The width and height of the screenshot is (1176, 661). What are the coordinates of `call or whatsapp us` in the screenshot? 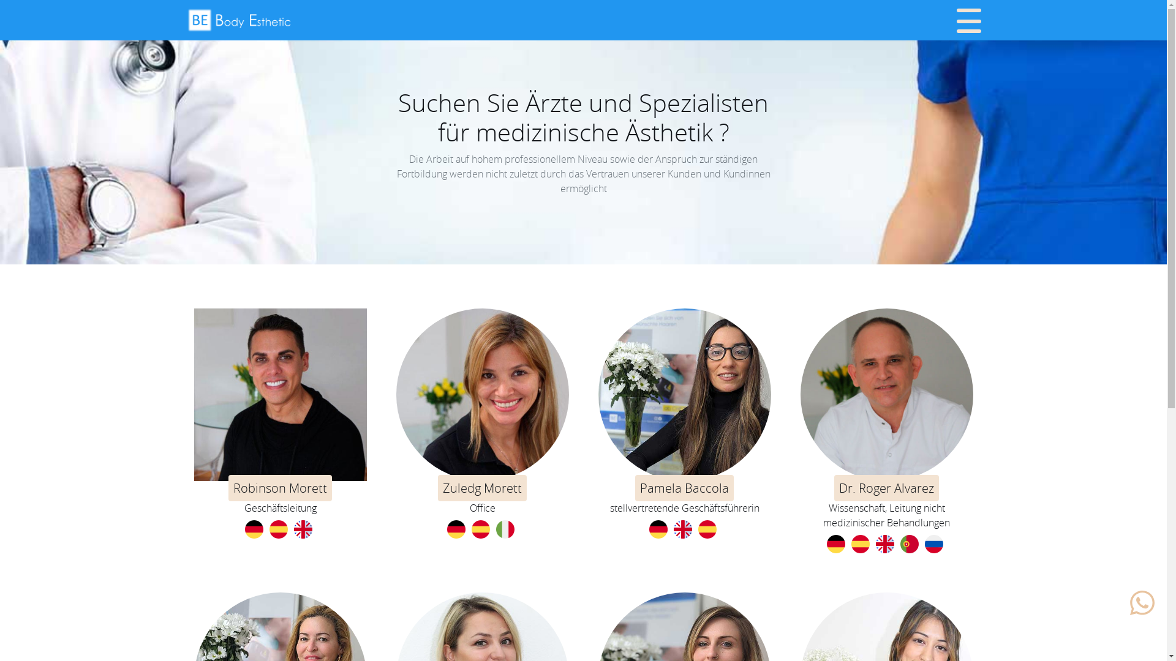 It's located at (1142, 603).